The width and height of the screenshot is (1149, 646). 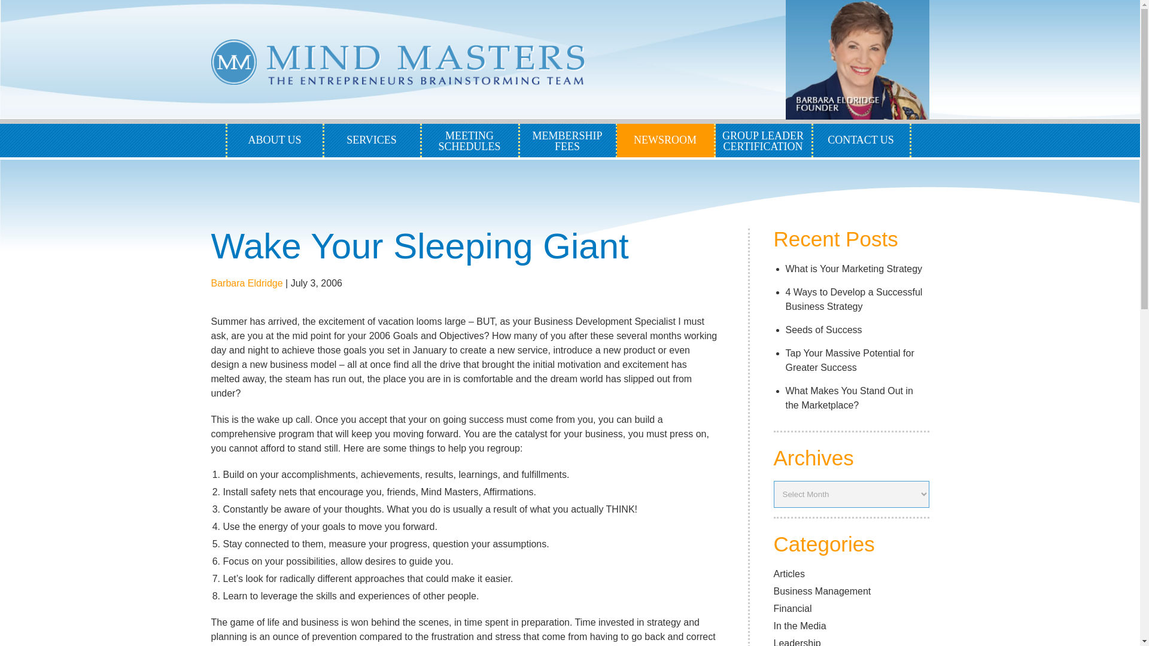 I want to click on In the Media, so click(x=419, y=246).